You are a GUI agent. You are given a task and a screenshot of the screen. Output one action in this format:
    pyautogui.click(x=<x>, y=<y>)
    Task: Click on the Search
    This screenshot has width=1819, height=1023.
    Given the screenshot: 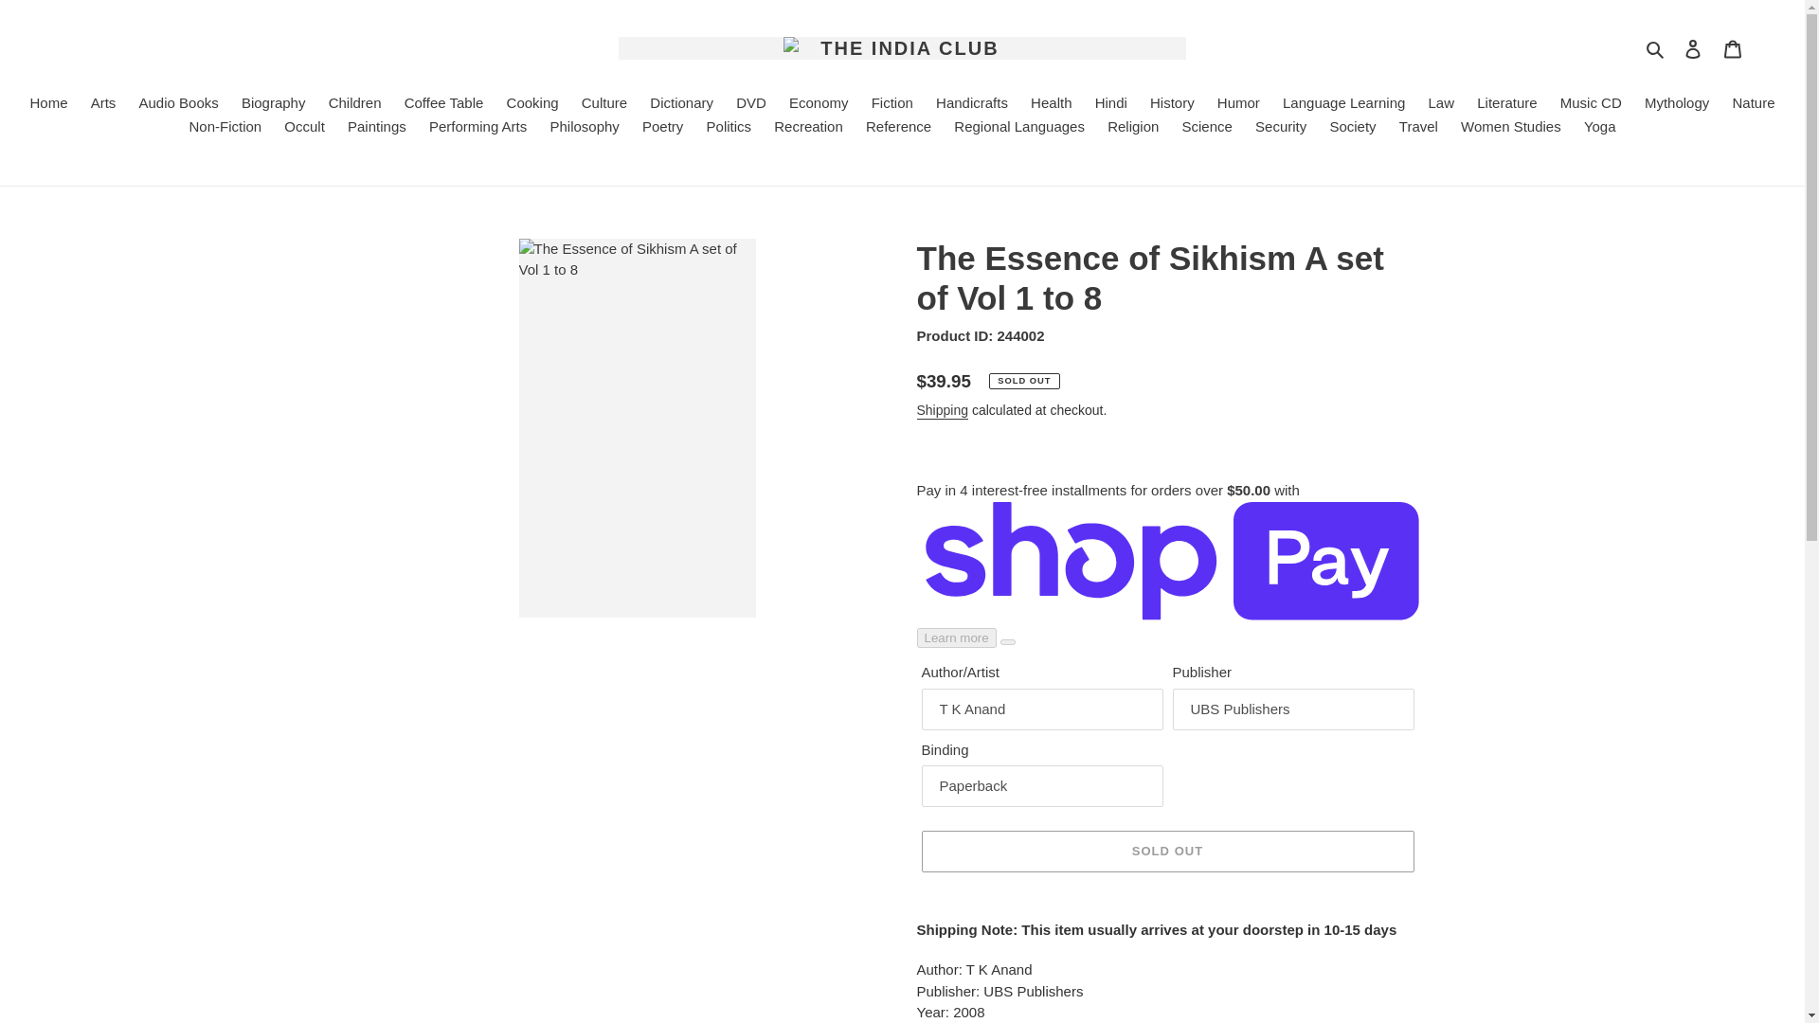 What is the action you would take?
    pyautogui.click(x=1656, y=47)
    